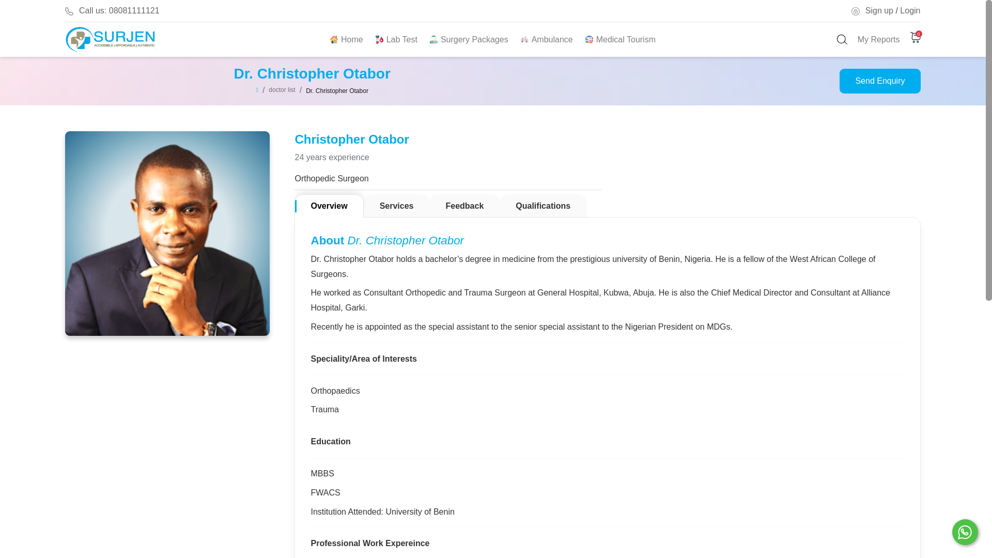  I want to click on Qualifications, so click(542, 206).